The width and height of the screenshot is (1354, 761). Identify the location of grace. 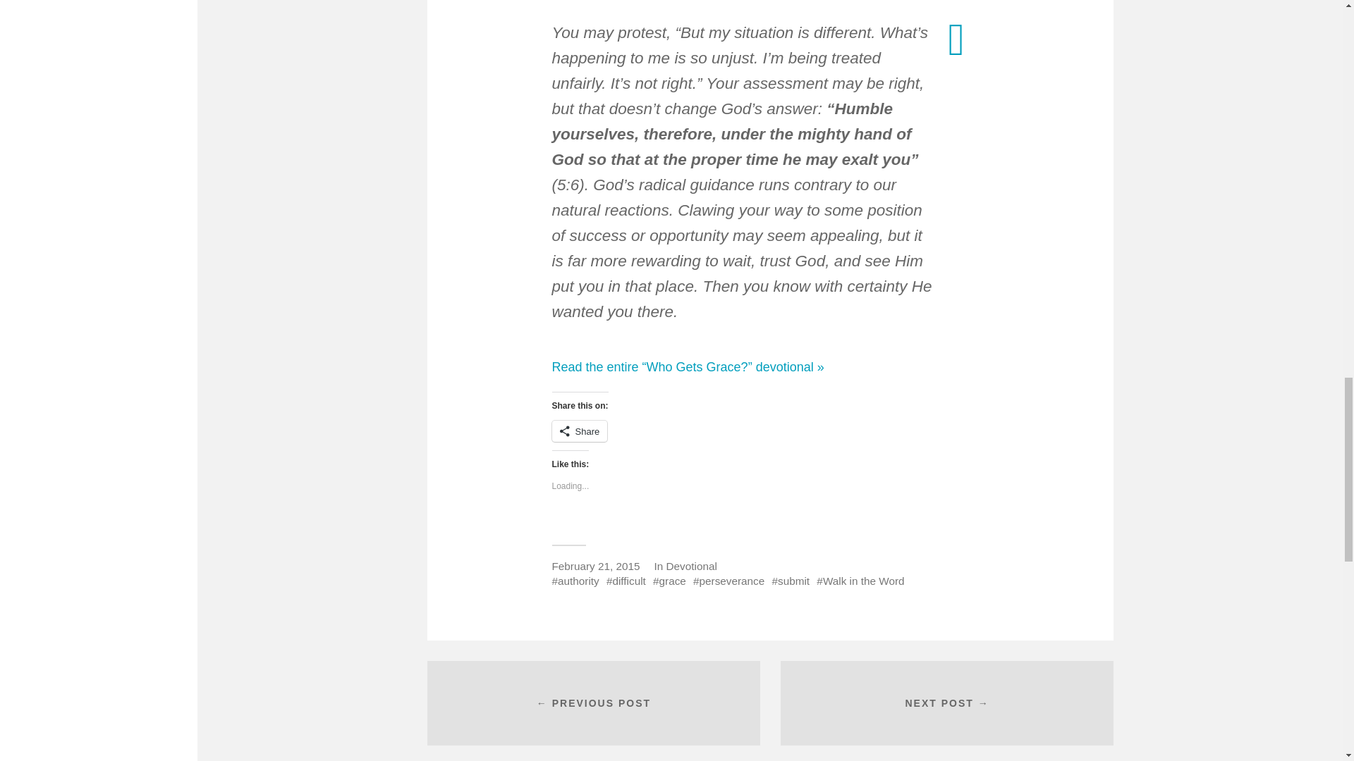
(669, 581).